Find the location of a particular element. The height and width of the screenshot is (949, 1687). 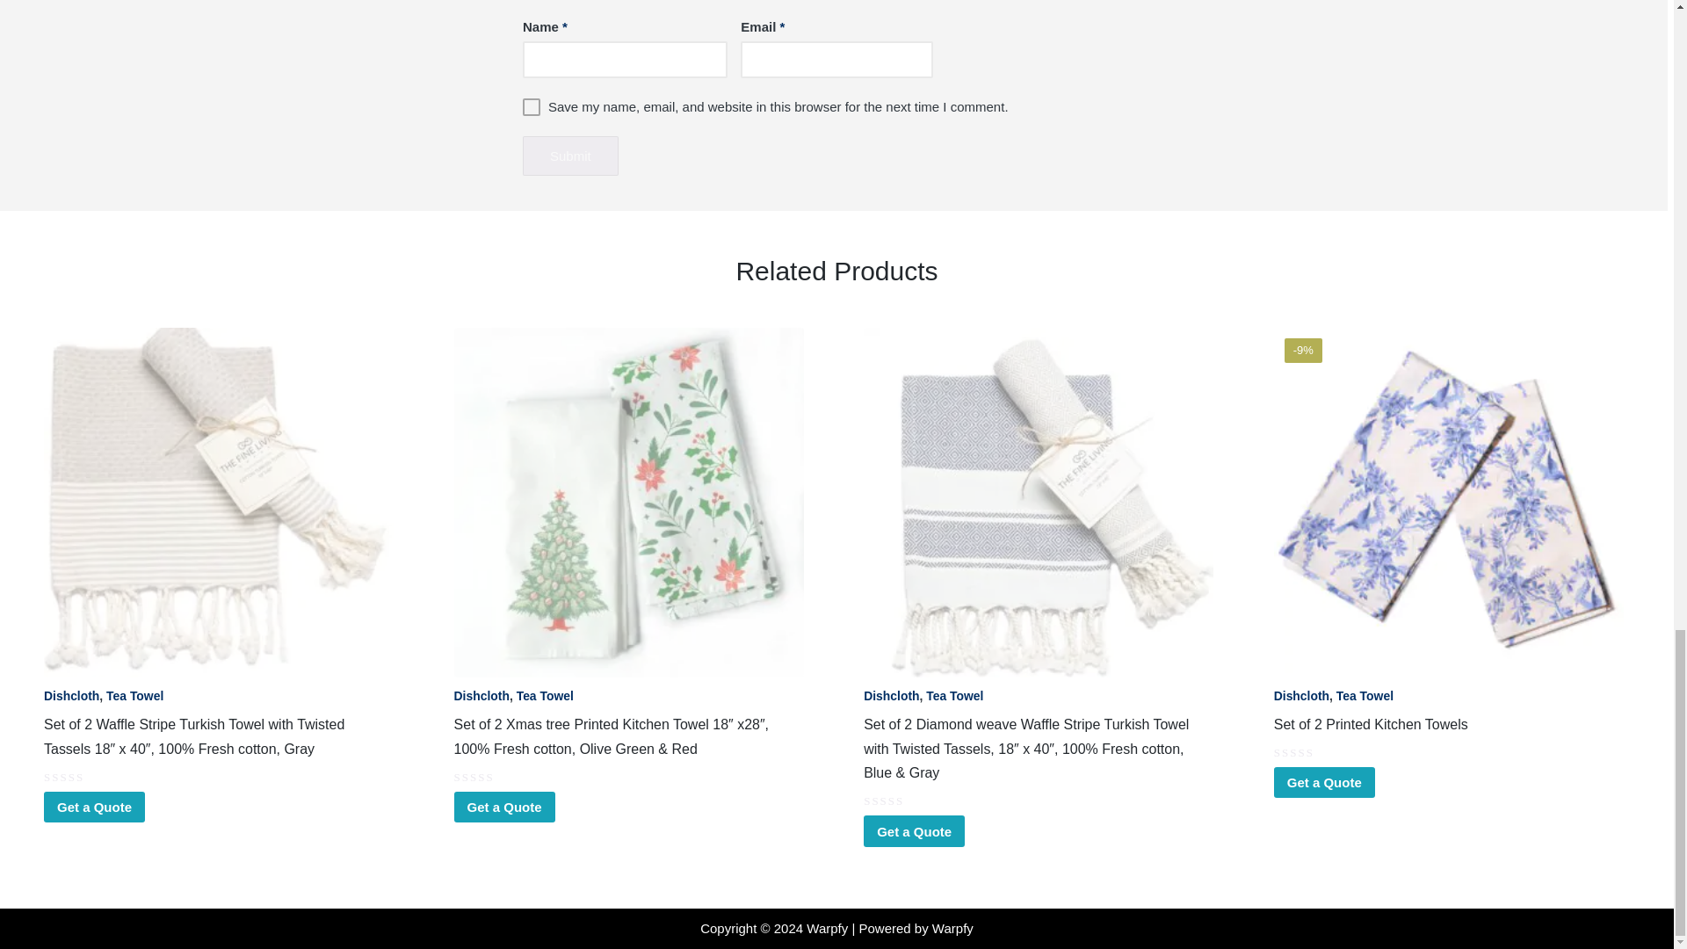

Tea Towel is located at coordinates (134, 696).